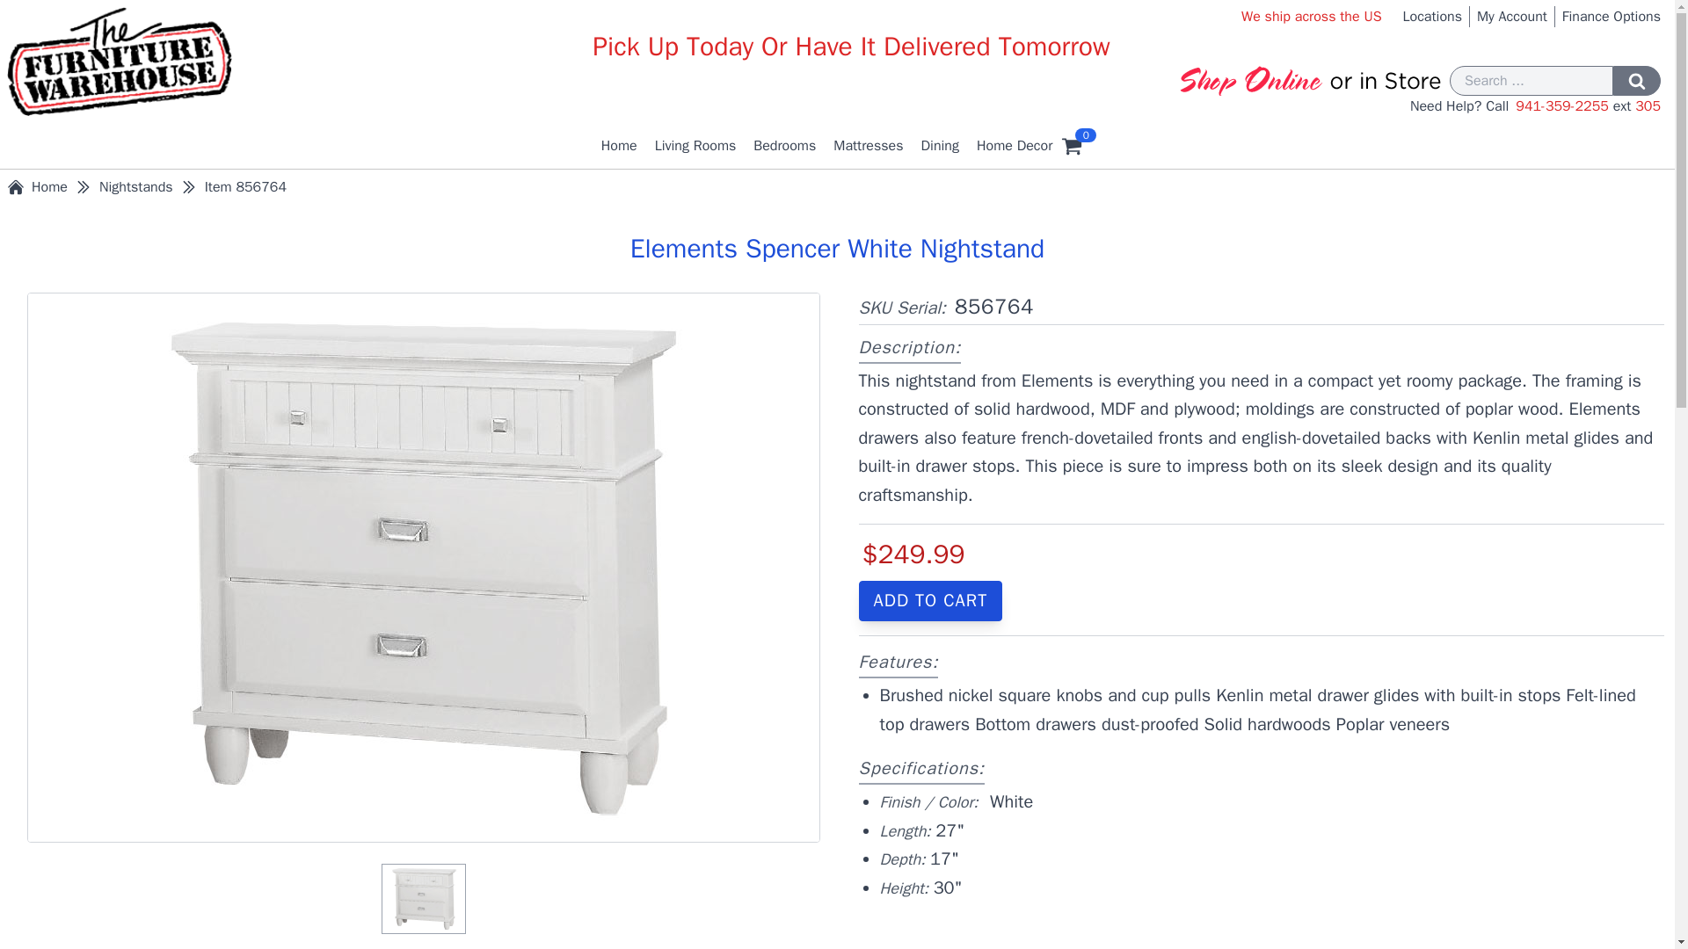  Describe the element at coordinates (1612, 16) in the screenshot. I see `Finance Options` at that location.